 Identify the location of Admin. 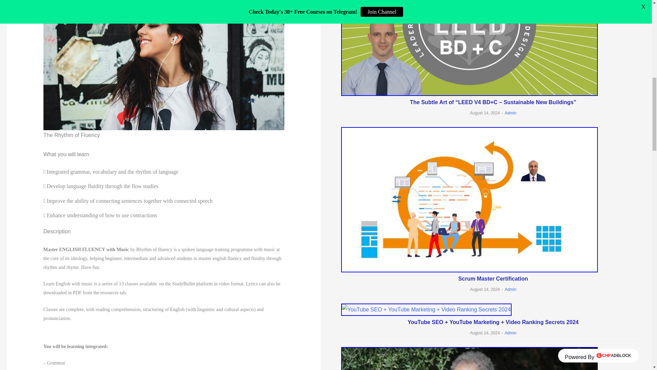
(508, 289).